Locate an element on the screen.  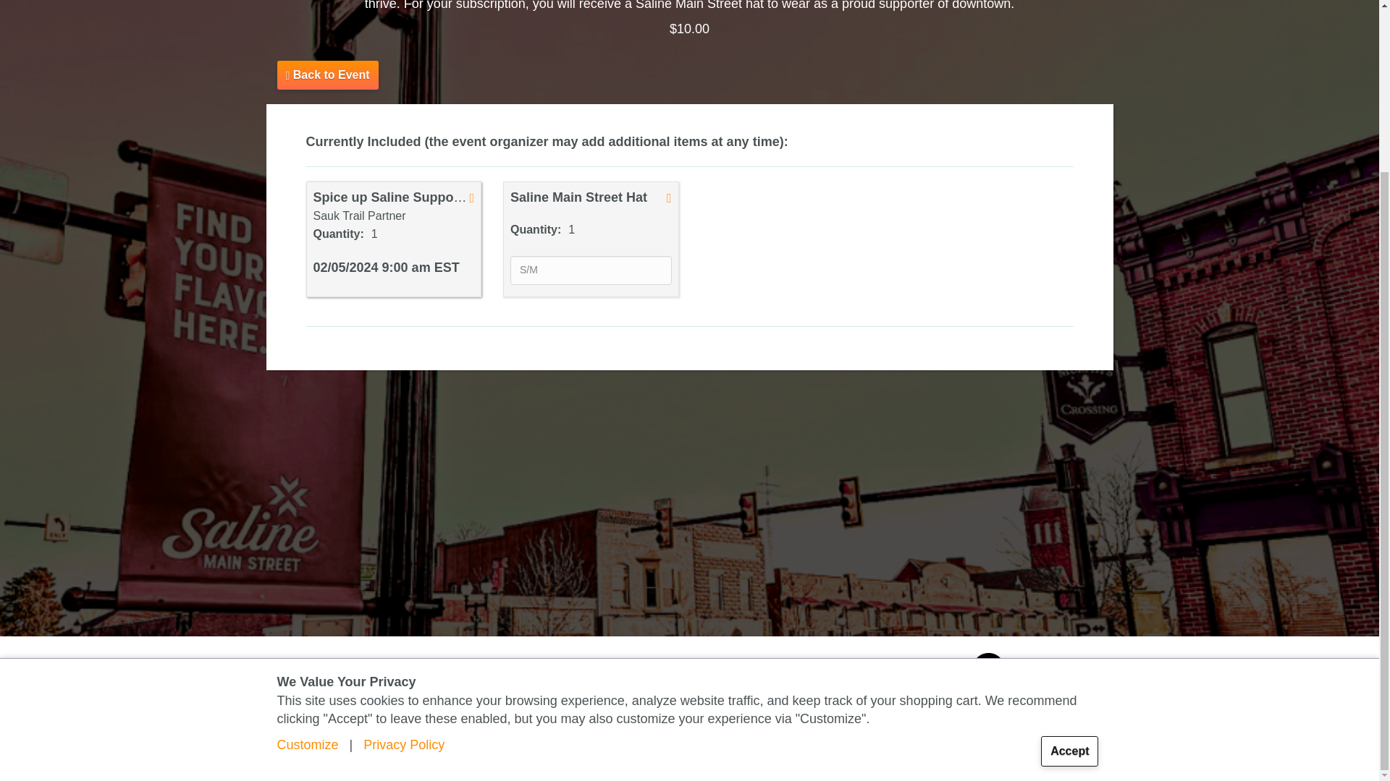
EVENTS is located at coordinates (295, 743).